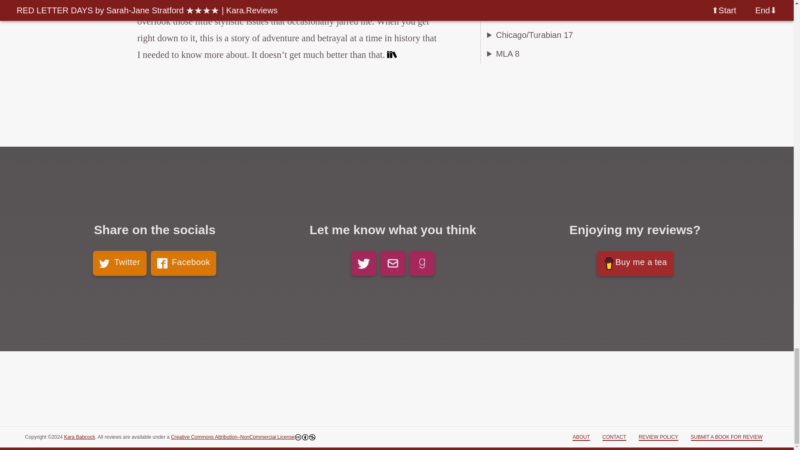 This screenshot has width=800, height=450. What do you see at coordinates (727, 437) in the screenshot?
I see `SUBMIT A BOOK FOR REVIEW` at bounding box center [727, 437].